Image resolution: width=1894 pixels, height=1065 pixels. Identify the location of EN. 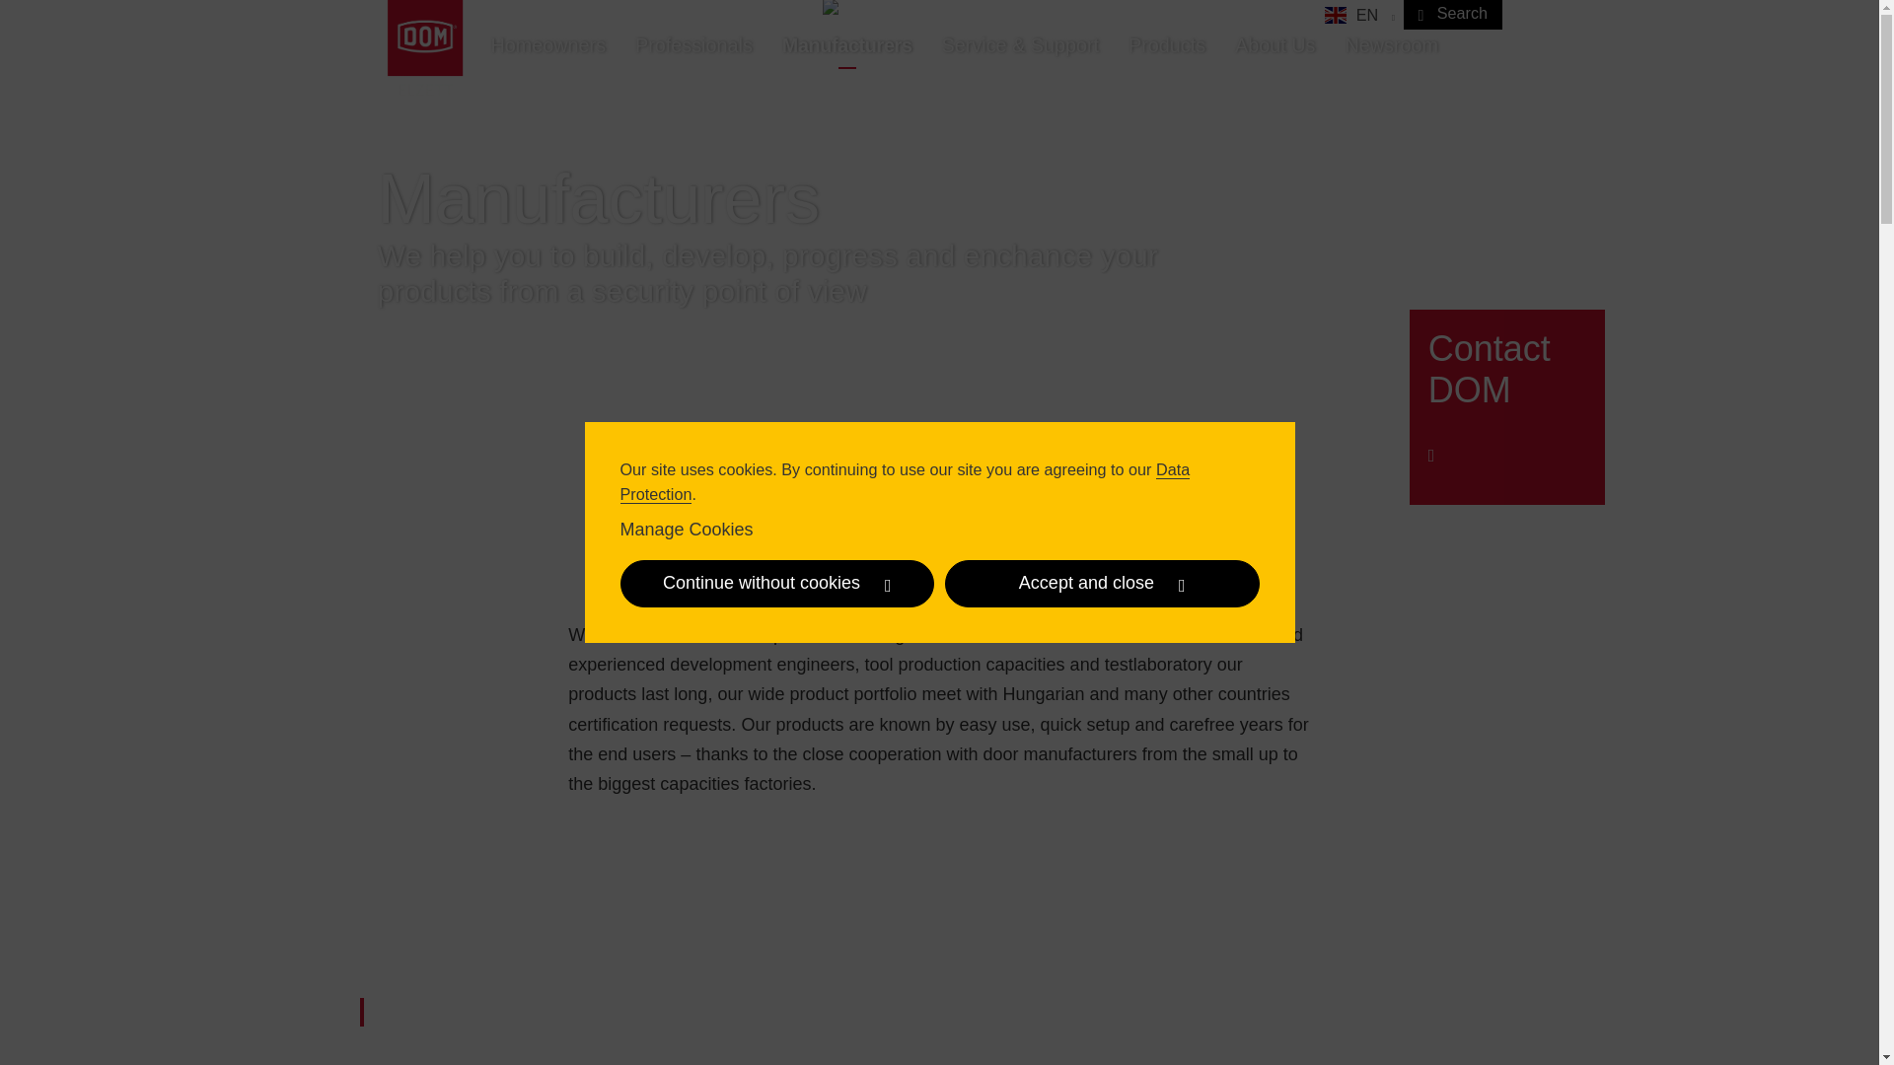
(1359, 16).